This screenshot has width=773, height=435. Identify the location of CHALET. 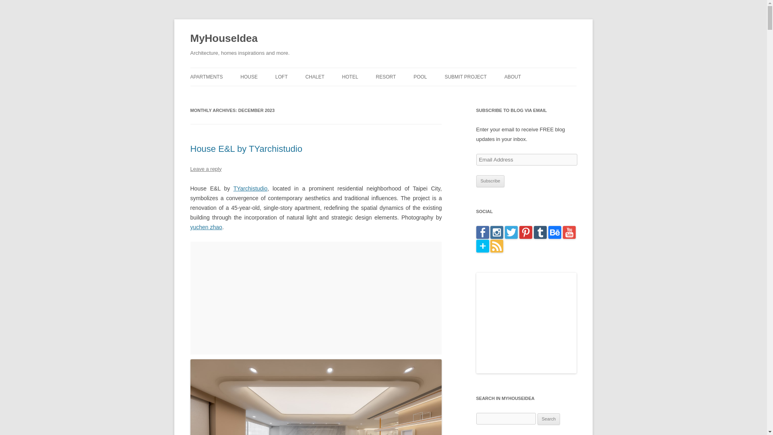
(314, 77).